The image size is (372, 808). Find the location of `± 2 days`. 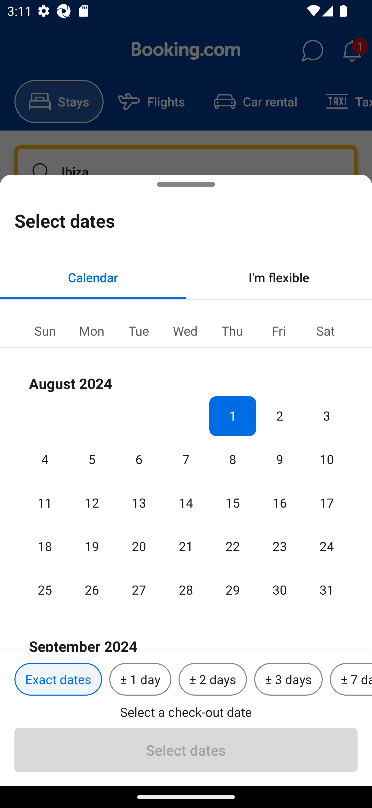

± 2 days is located at coordinates (213, 680).